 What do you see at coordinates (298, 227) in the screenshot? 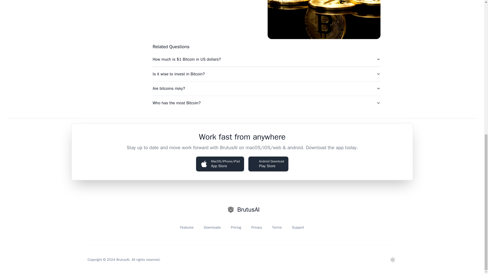
I see `Support` at bounding box center [298, 227].